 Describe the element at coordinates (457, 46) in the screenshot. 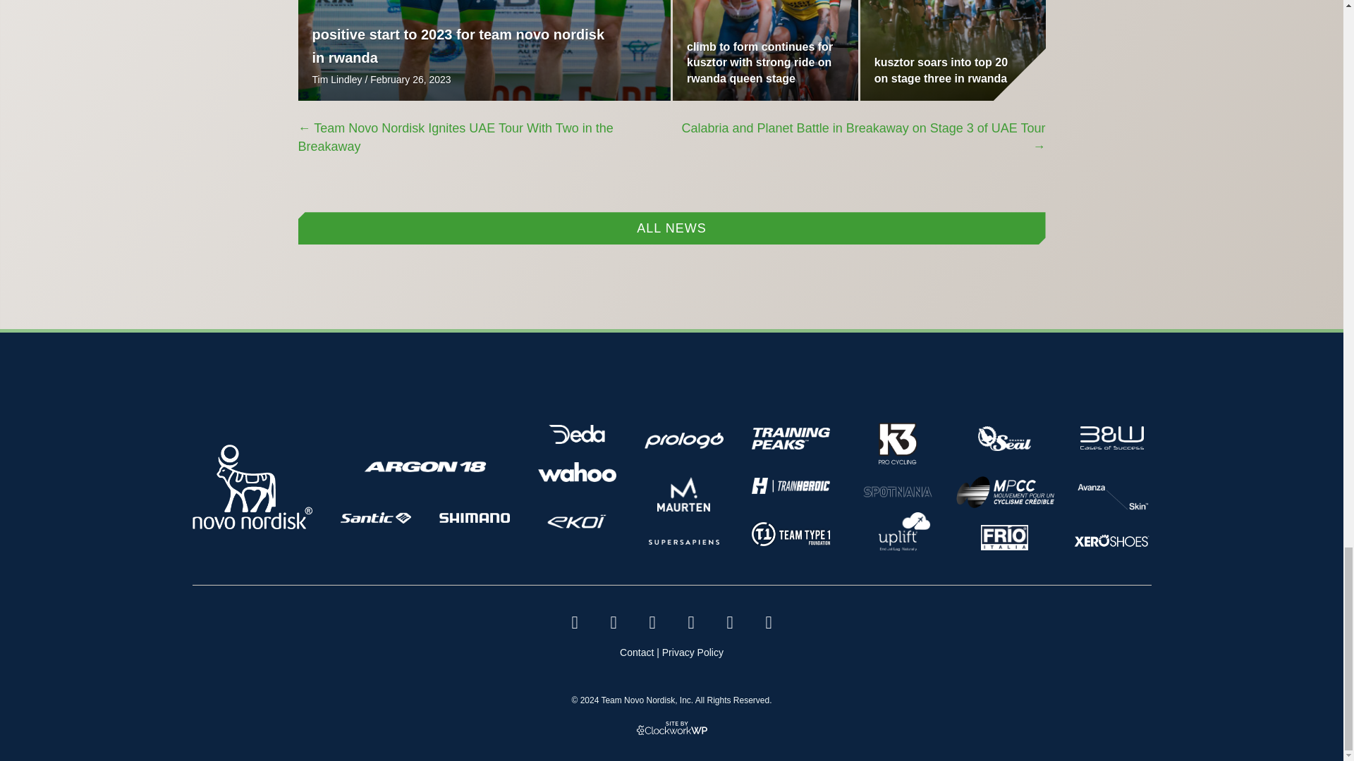

I see `Positive start to 2023 for Team Novo Nordisk in Rwanda` at that location.